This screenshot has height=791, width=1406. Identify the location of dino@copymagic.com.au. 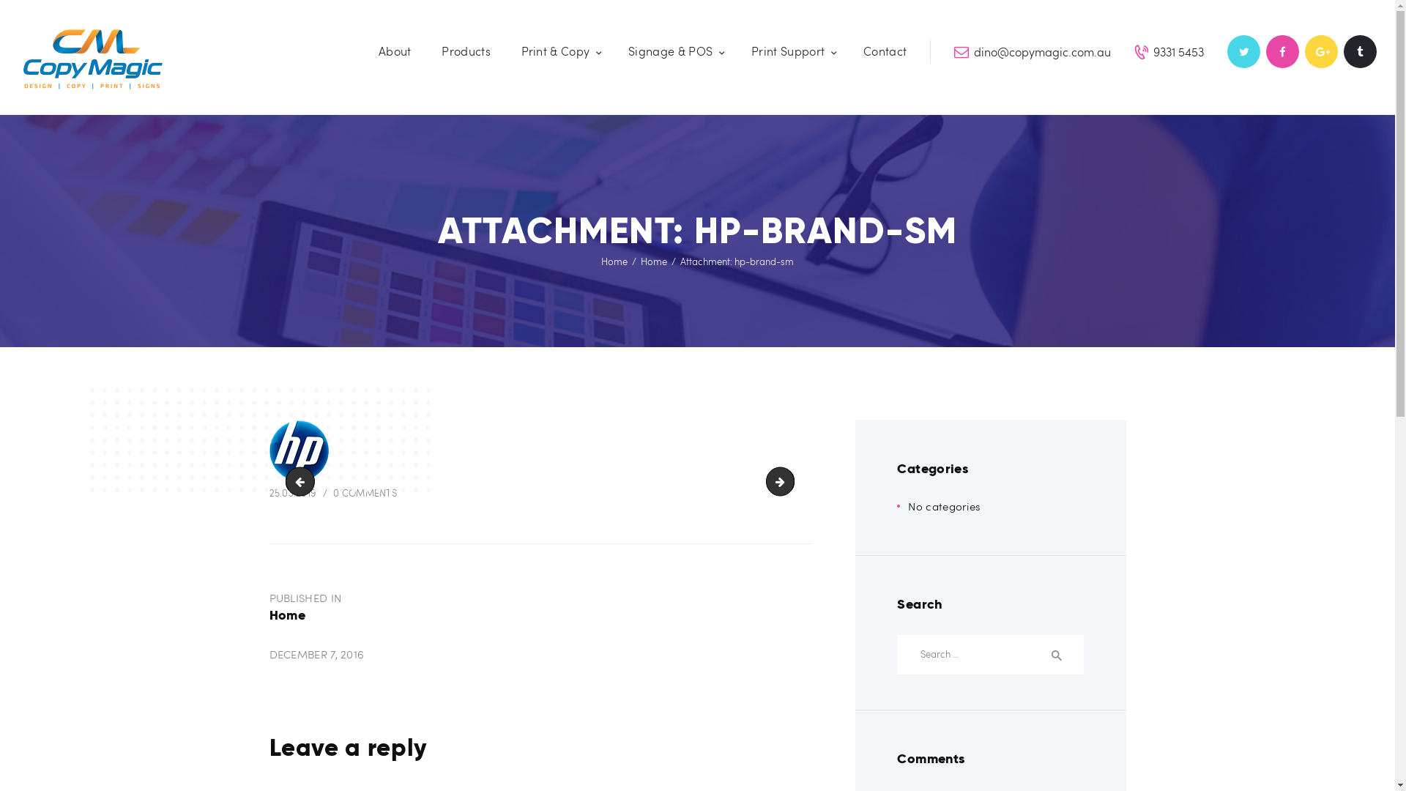
(1033, 51).